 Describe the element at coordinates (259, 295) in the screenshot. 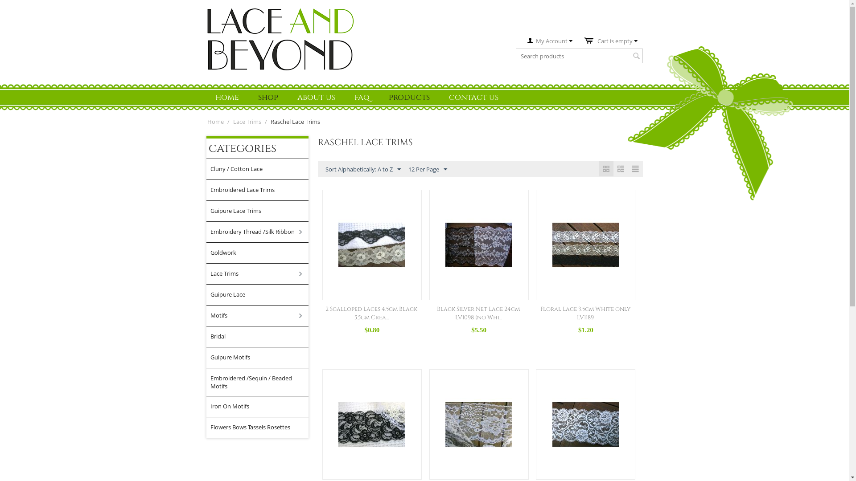

I see `Guipure Lace` at that location.